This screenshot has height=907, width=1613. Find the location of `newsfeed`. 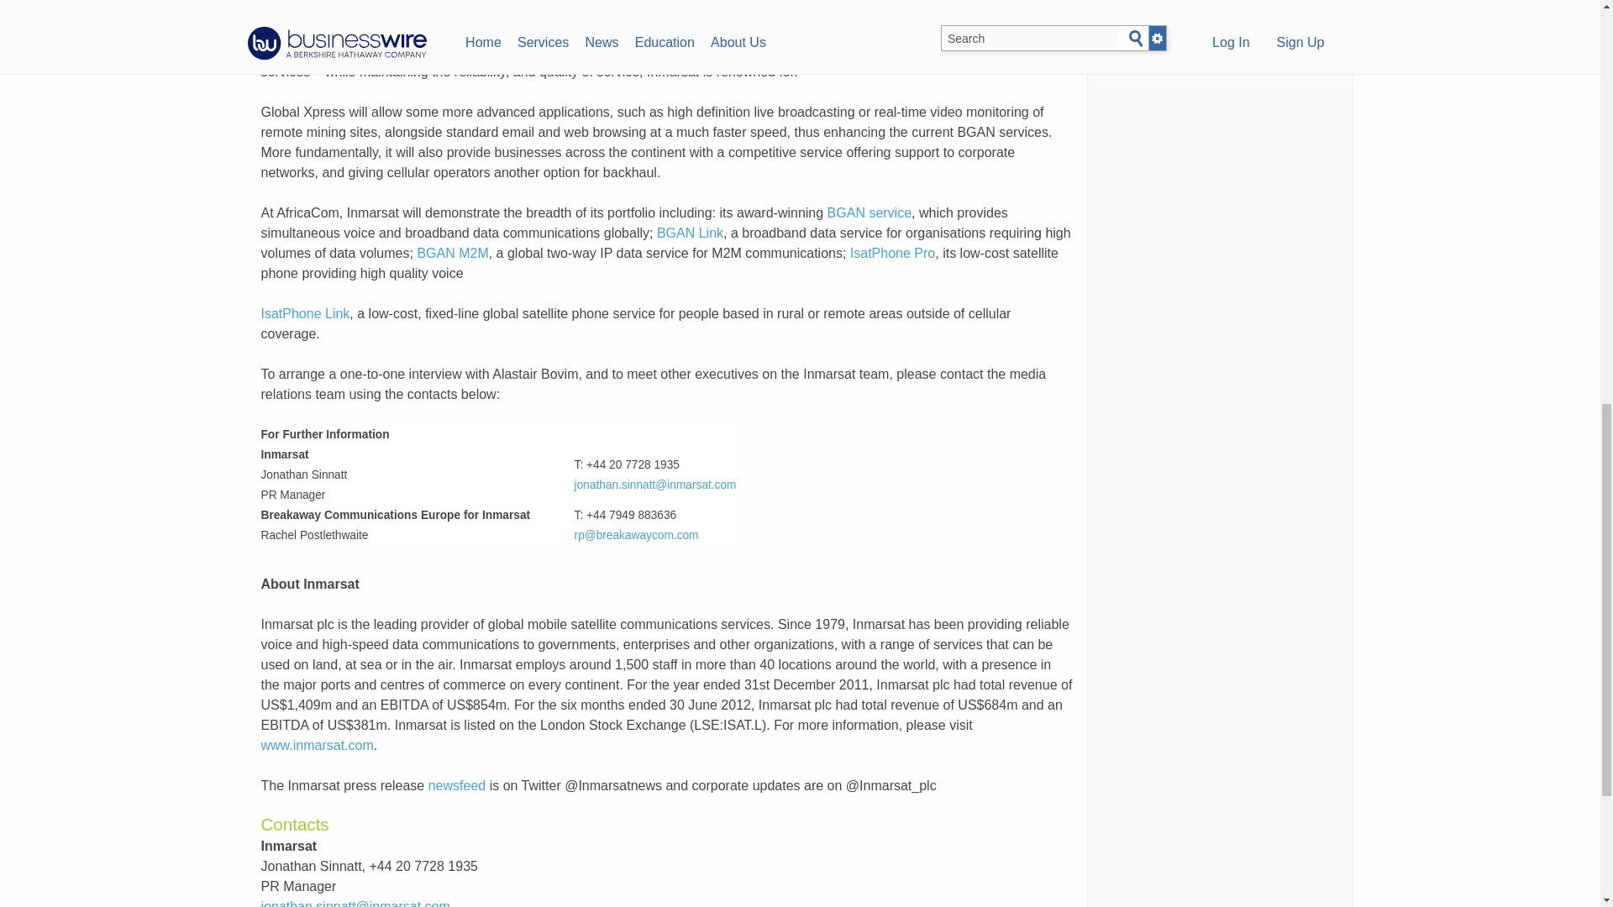

newsfeed is located at coordinates (457, 784).